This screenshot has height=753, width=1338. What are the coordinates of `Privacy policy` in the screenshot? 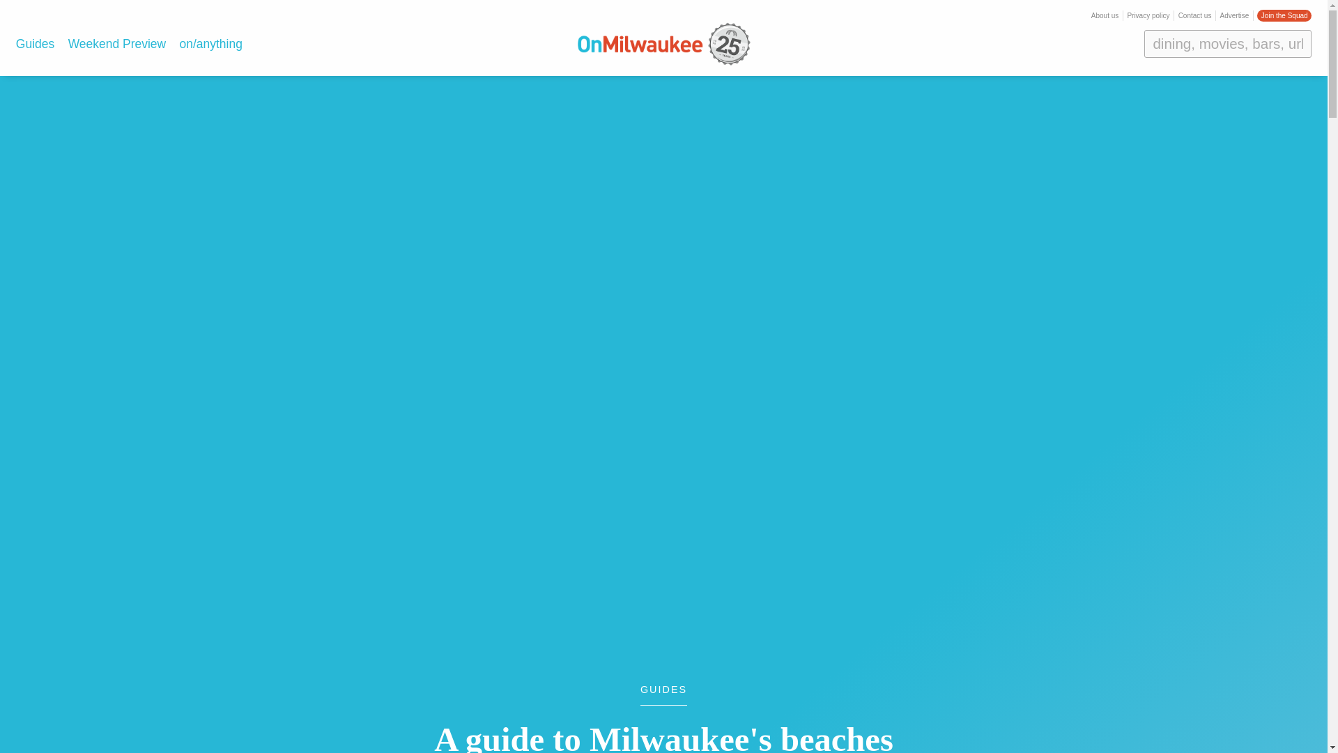 It's located at (1148, 15).